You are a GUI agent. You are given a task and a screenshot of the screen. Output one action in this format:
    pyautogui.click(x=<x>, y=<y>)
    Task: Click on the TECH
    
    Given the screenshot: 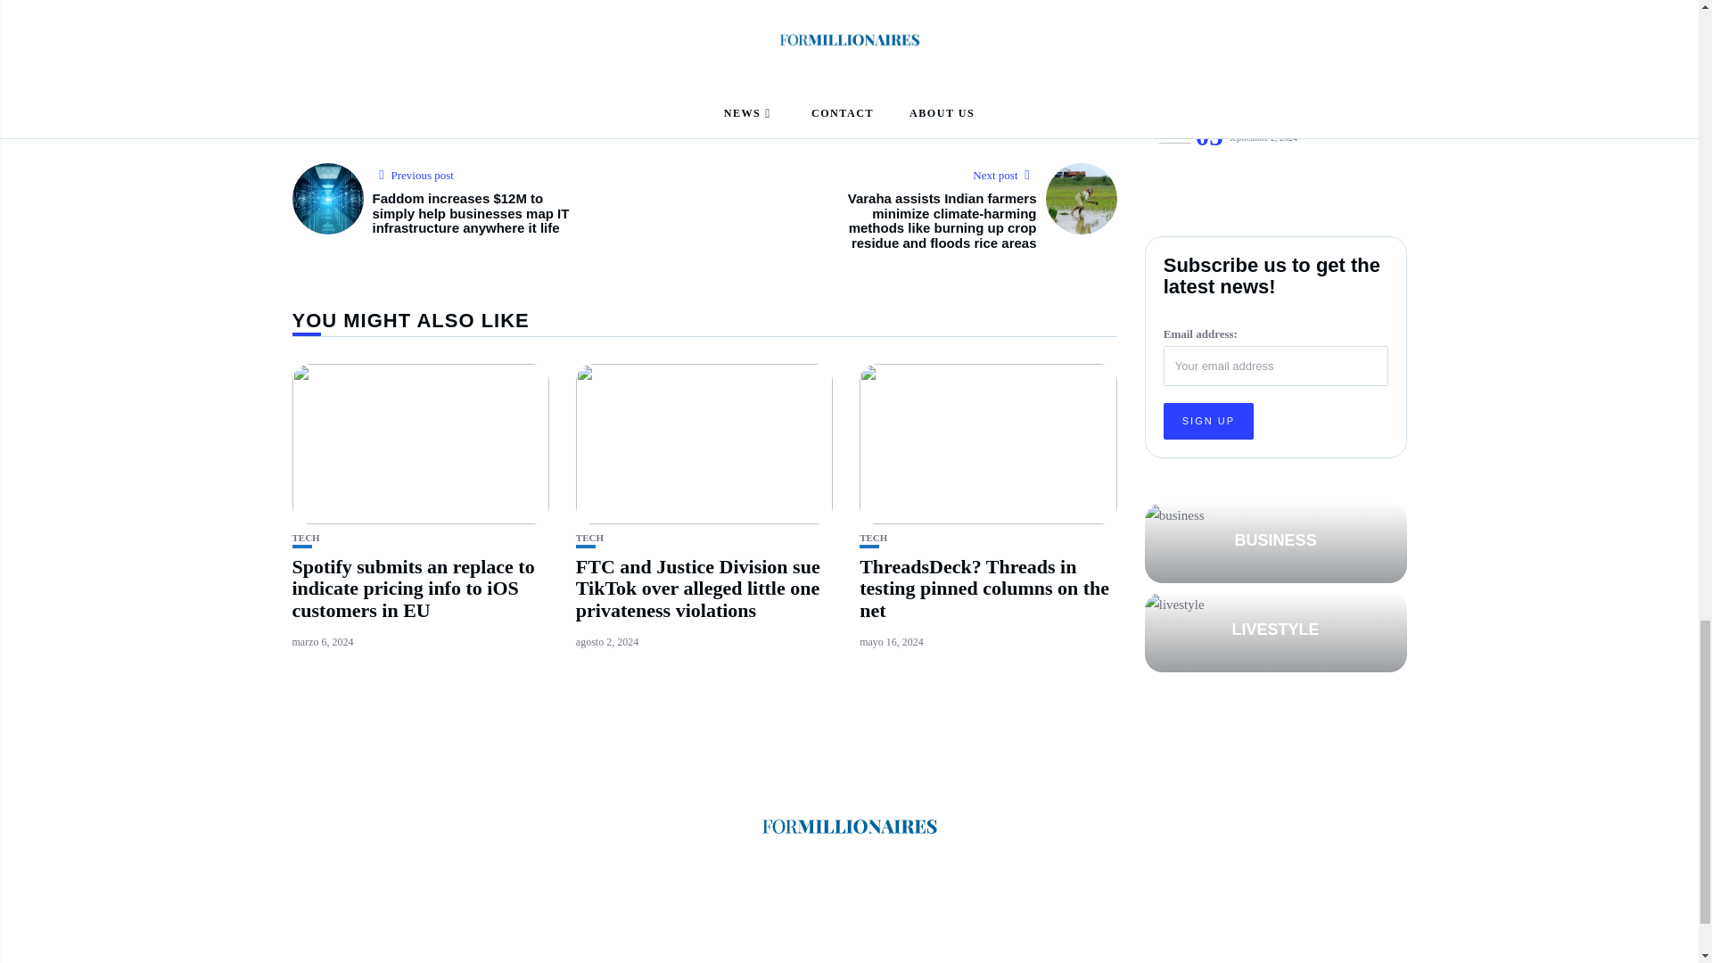 What is the action you would take?
    pyautogui.click(x=589, y=539)
    